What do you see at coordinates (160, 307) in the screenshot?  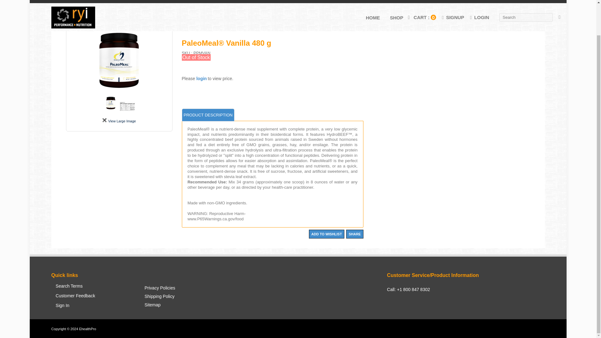 I see `Sitemap` at bounding box center [160, 307].